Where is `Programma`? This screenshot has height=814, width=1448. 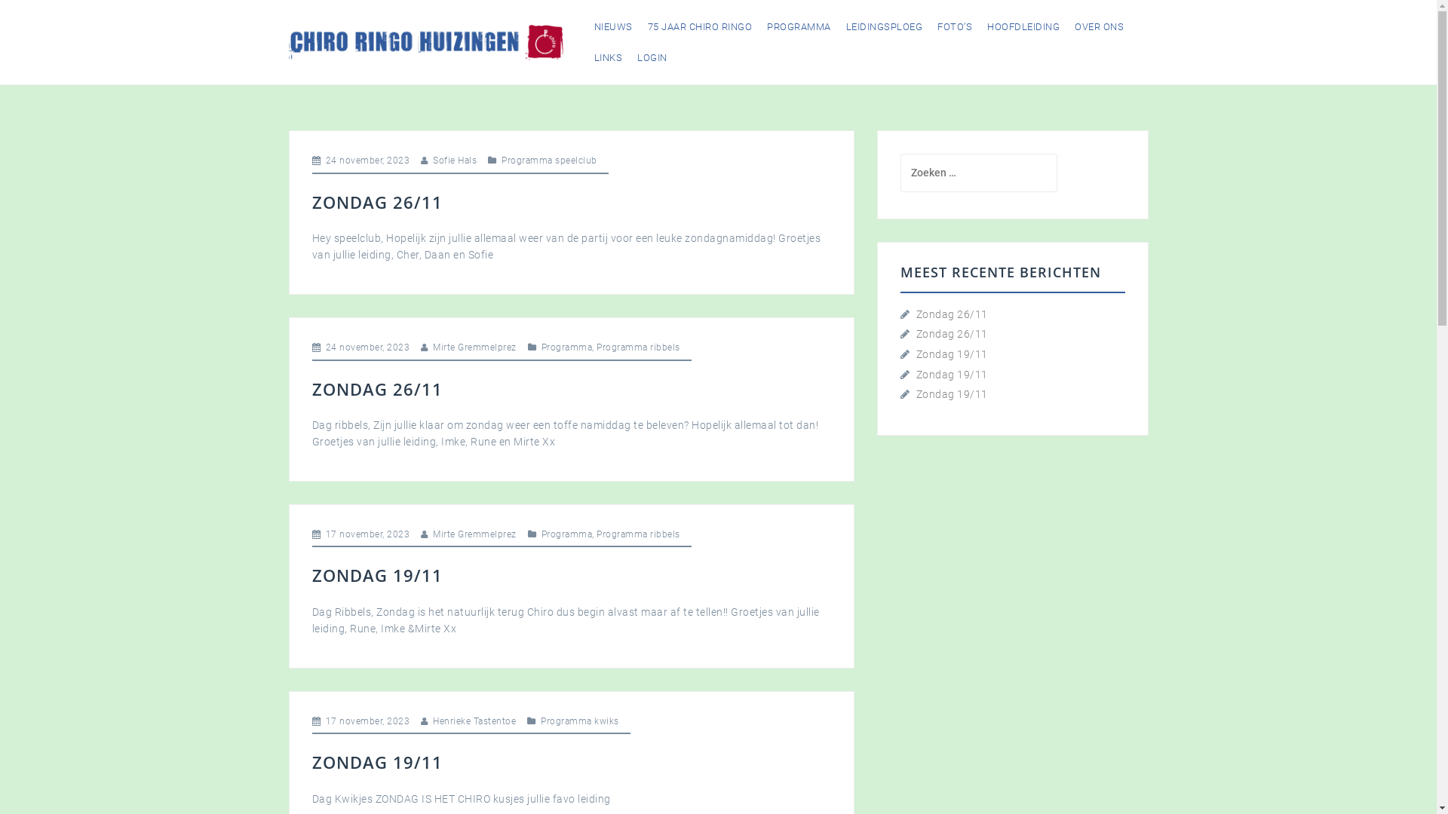 Programma is located at coordinates (567, 347).